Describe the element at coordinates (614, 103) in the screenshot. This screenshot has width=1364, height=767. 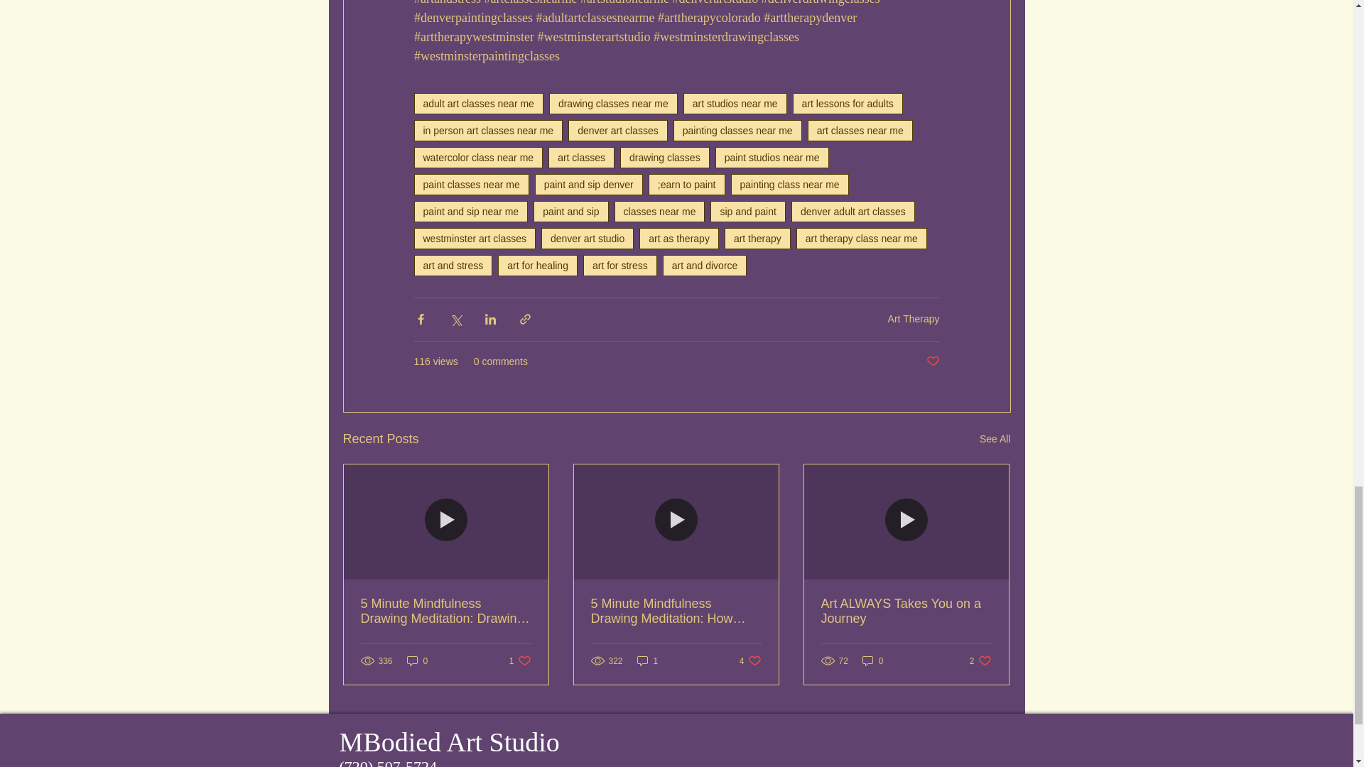
I see `drawing classes near me` at that location.